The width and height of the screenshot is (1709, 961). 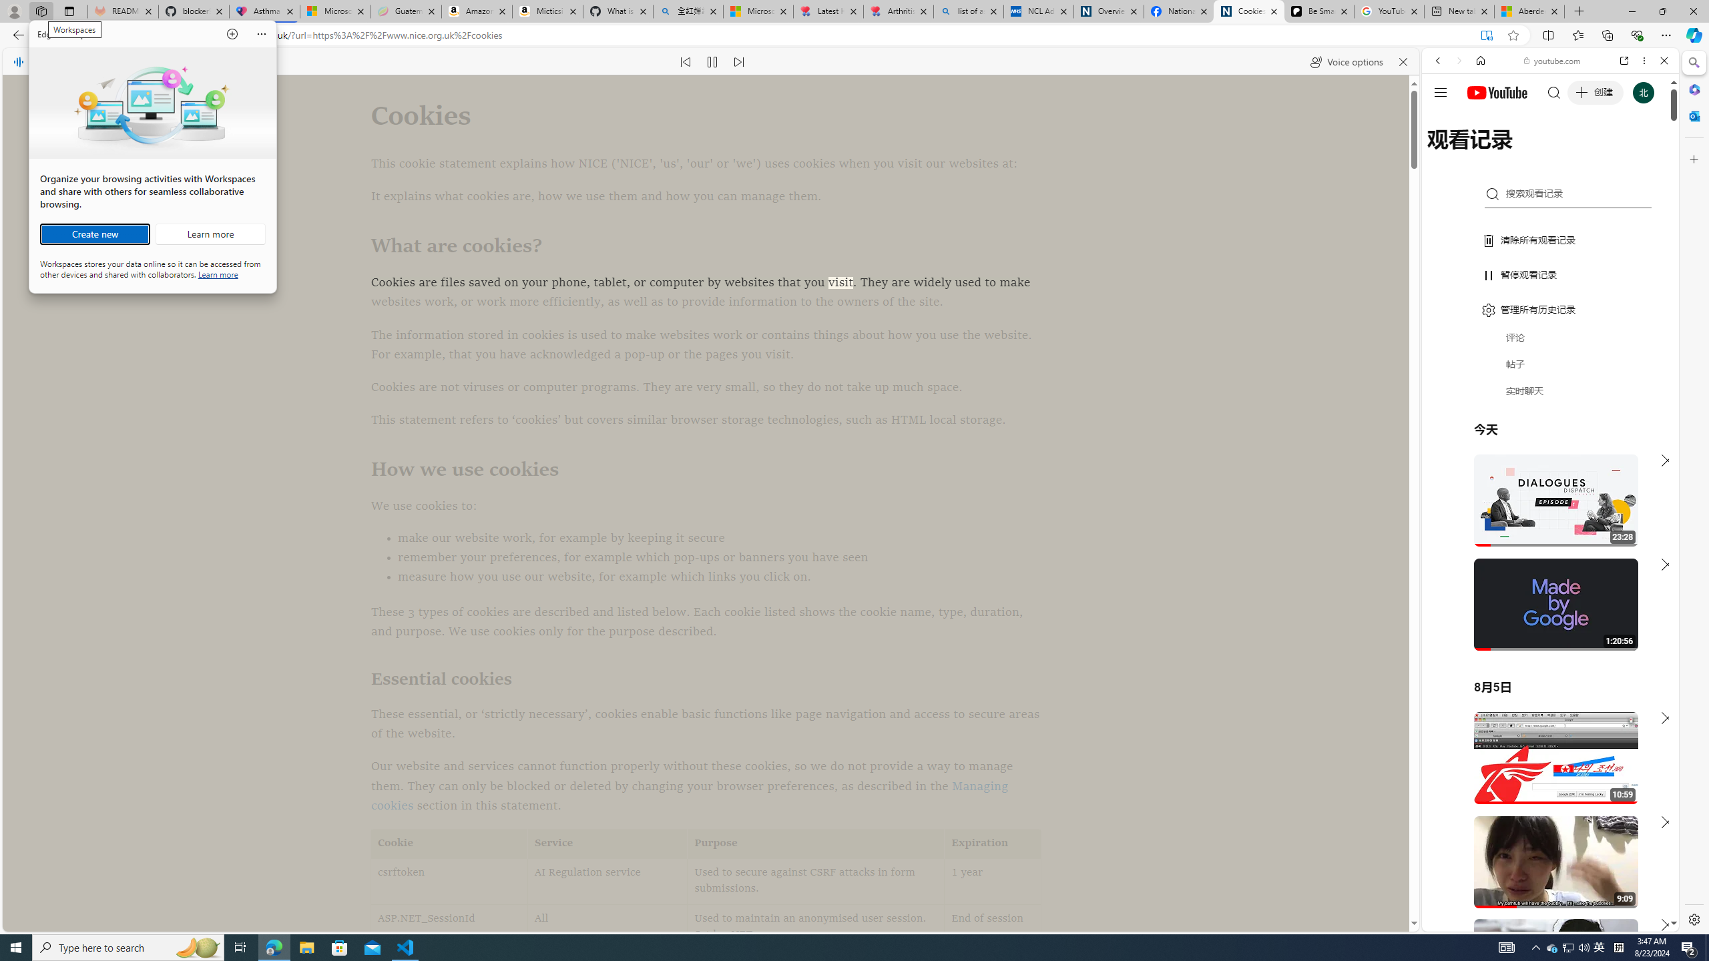 I want to click on AutomationID: 4105, so click(x=1506, y=948).